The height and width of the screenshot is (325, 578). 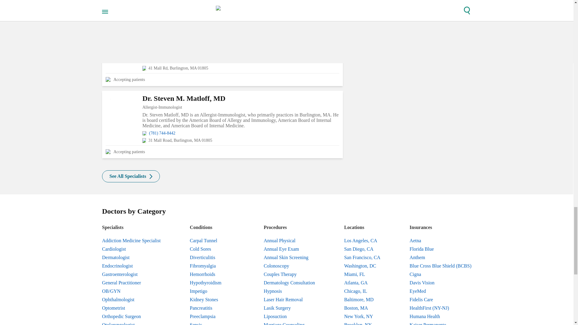 I want to click on Gastroenterologist, so click(x=131, y=274).